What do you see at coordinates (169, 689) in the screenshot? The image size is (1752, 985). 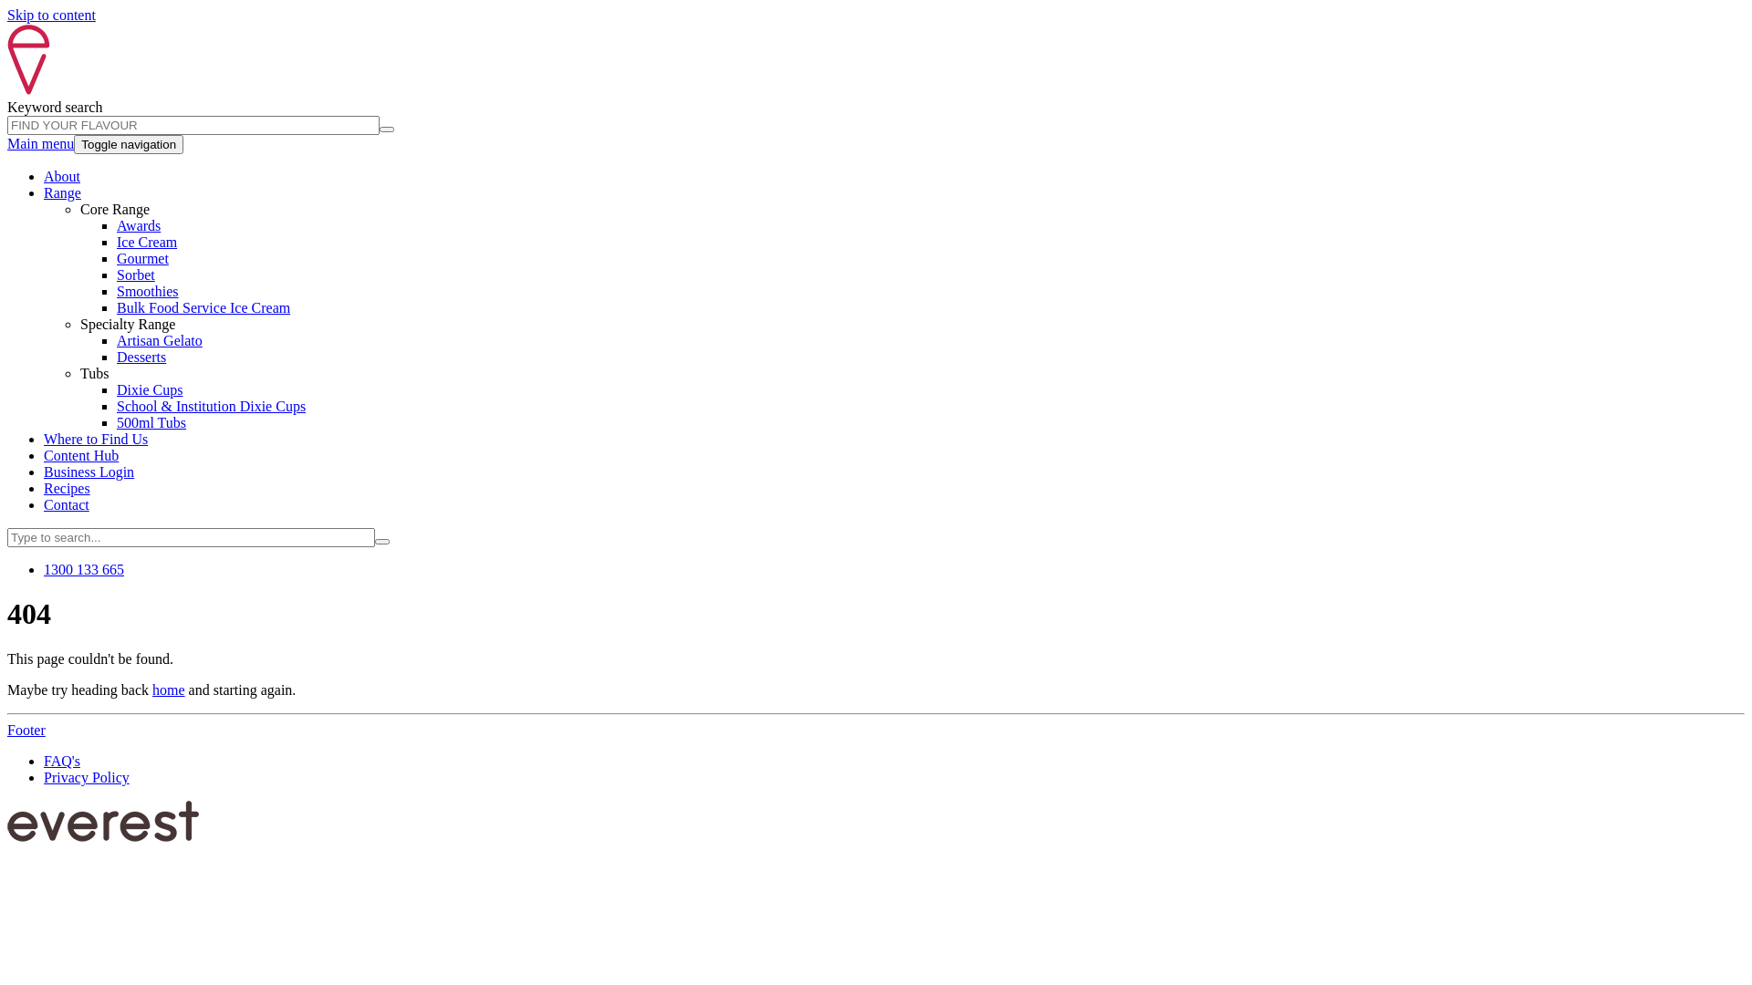 I see `home` at bounding box center [169, 689].